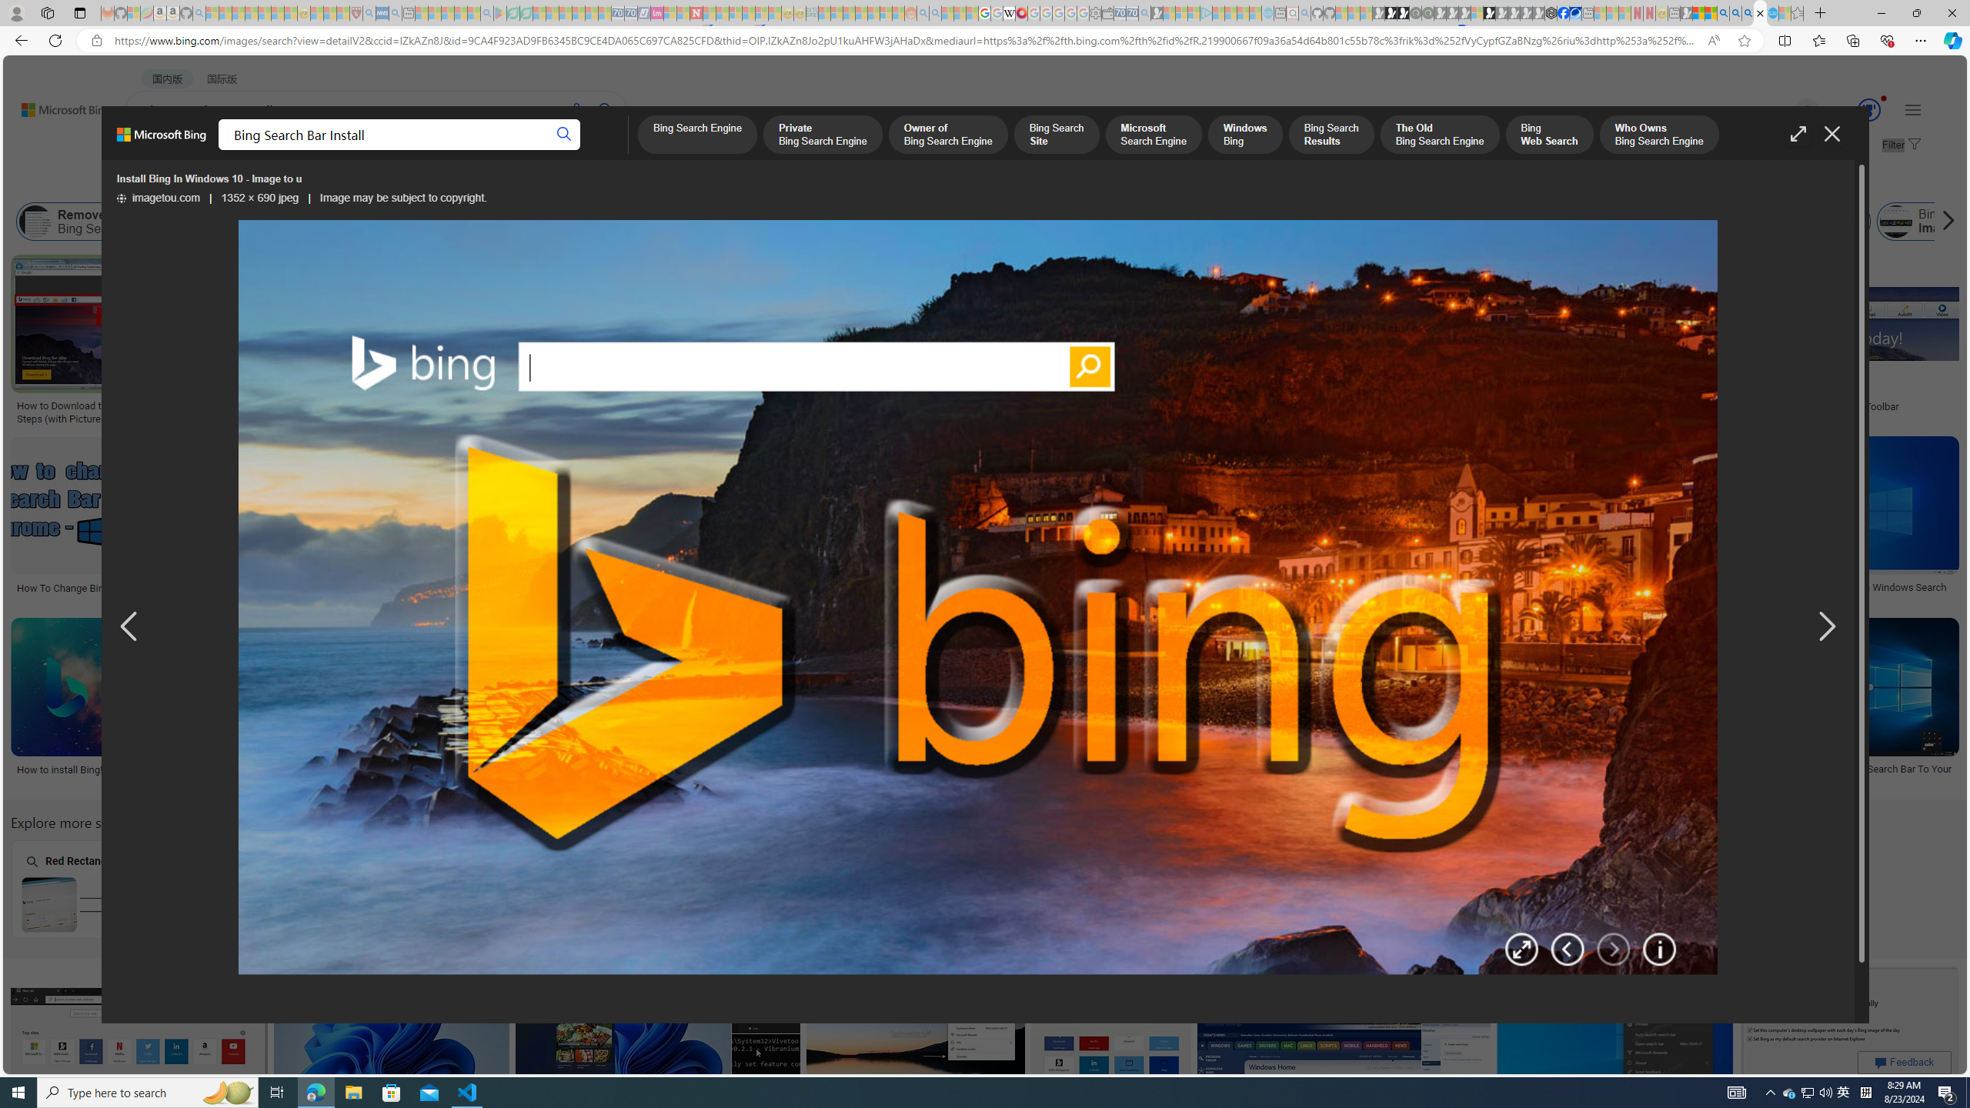 The height and width of the screenshot is (1108, 1970). Describe the element at coordinates (402, 199) in the screenshot. I see `Image may be subject to copyright.` at that location.